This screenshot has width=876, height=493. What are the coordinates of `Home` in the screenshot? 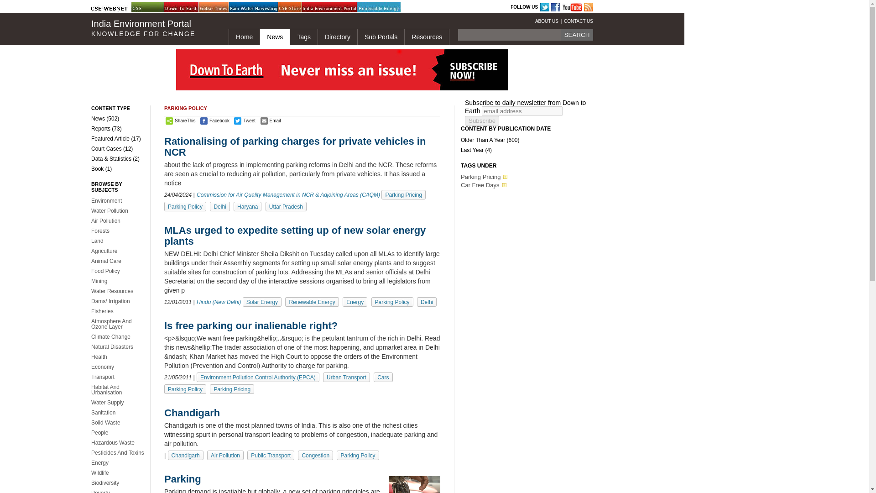 It's located at (244, 37).